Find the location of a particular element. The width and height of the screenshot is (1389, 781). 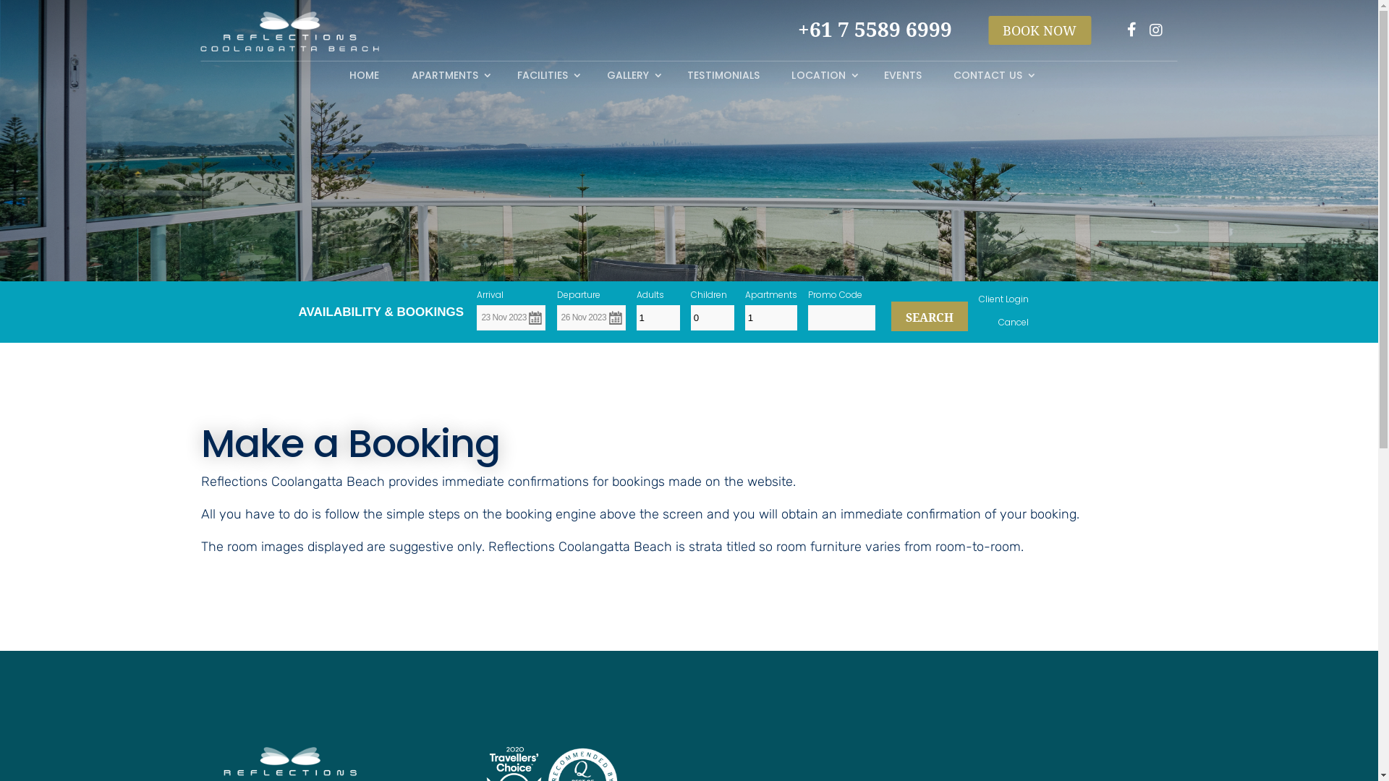

BOOK NOW is located at coordinates (1040, 30).